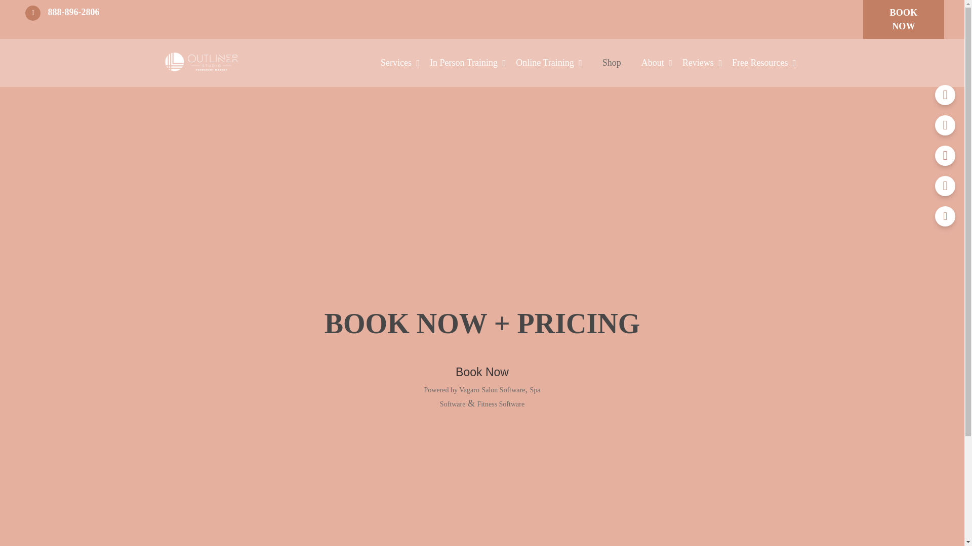 This screenshot has height=546, width=972. Describe the element at coordinates (549, 63) in the screenshot. I see `Online Training` at that location.